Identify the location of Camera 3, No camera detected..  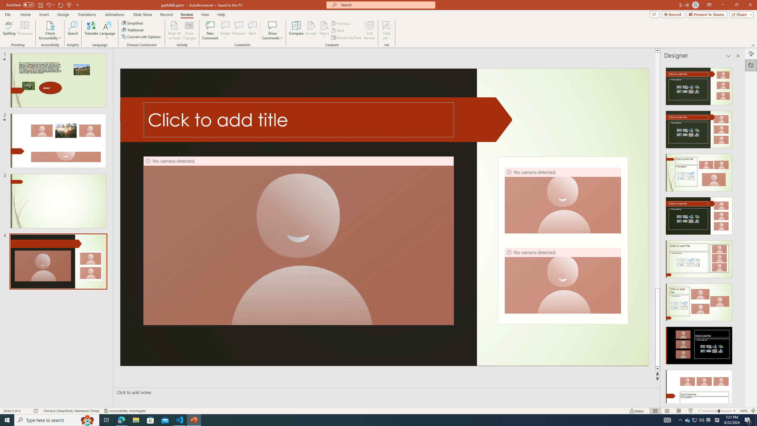
(562, 200).